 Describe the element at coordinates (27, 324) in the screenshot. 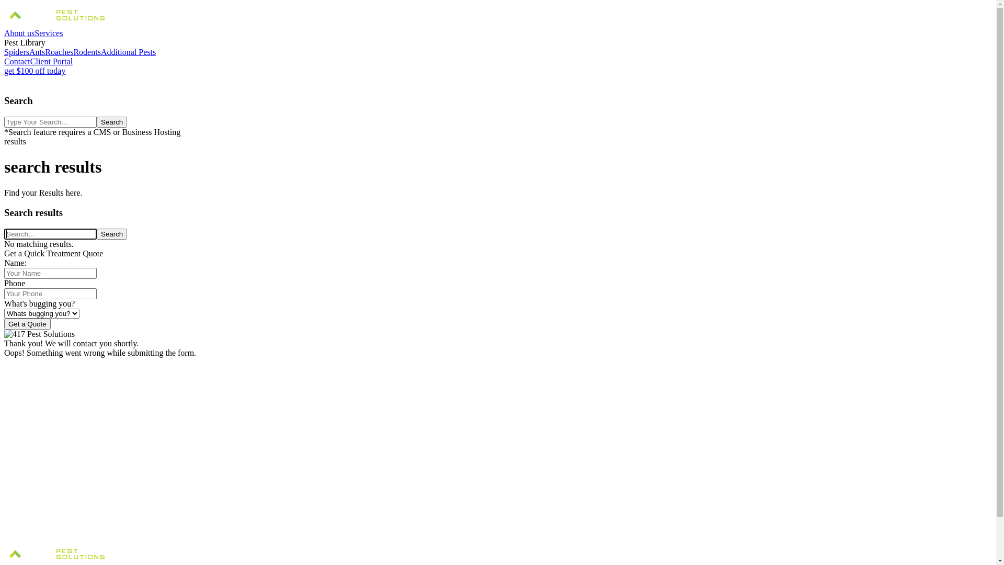

I see `Get a Quote` at that location.